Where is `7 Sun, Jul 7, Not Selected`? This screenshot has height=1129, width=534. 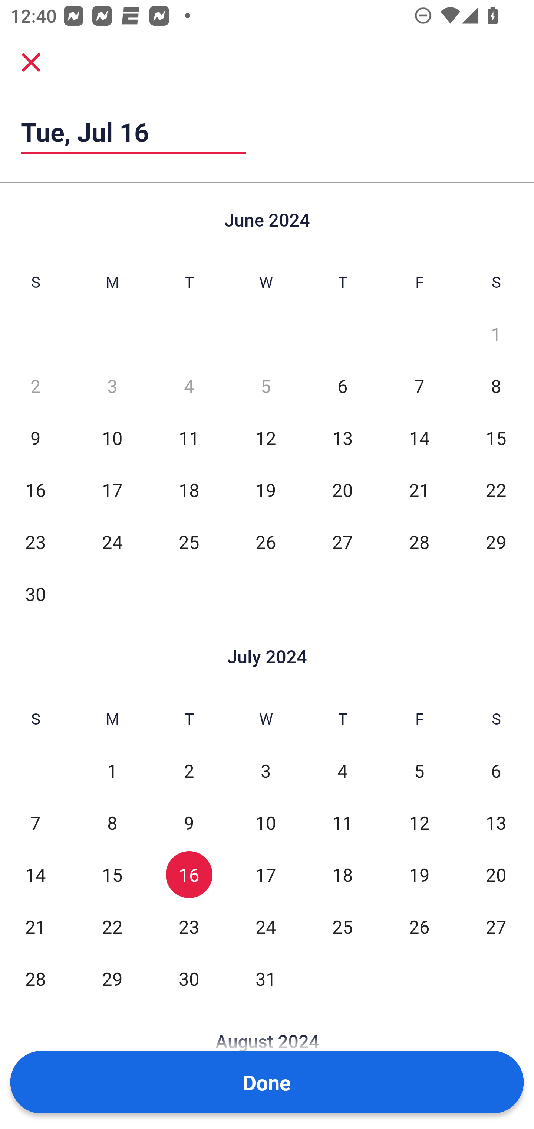
7 Sun, Jul 7, Not Selected is located at coordinates (35, 823).